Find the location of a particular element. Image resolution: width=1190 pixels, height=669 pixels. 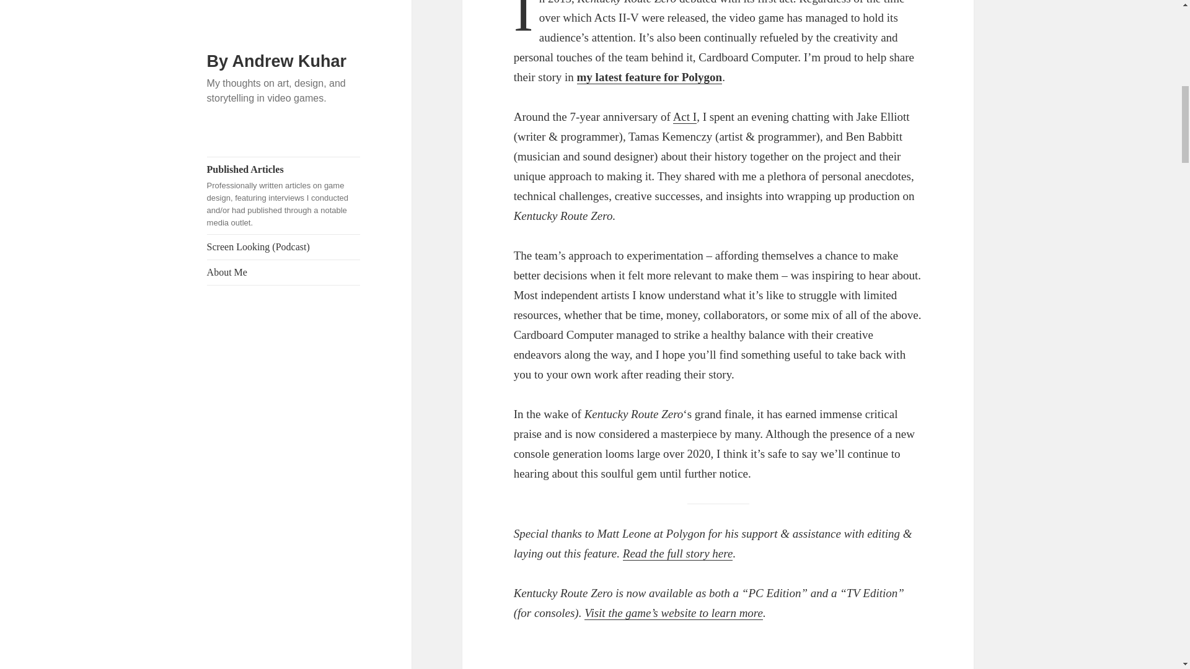

my latest feature for Polygon is located at coordinates (650, 77).